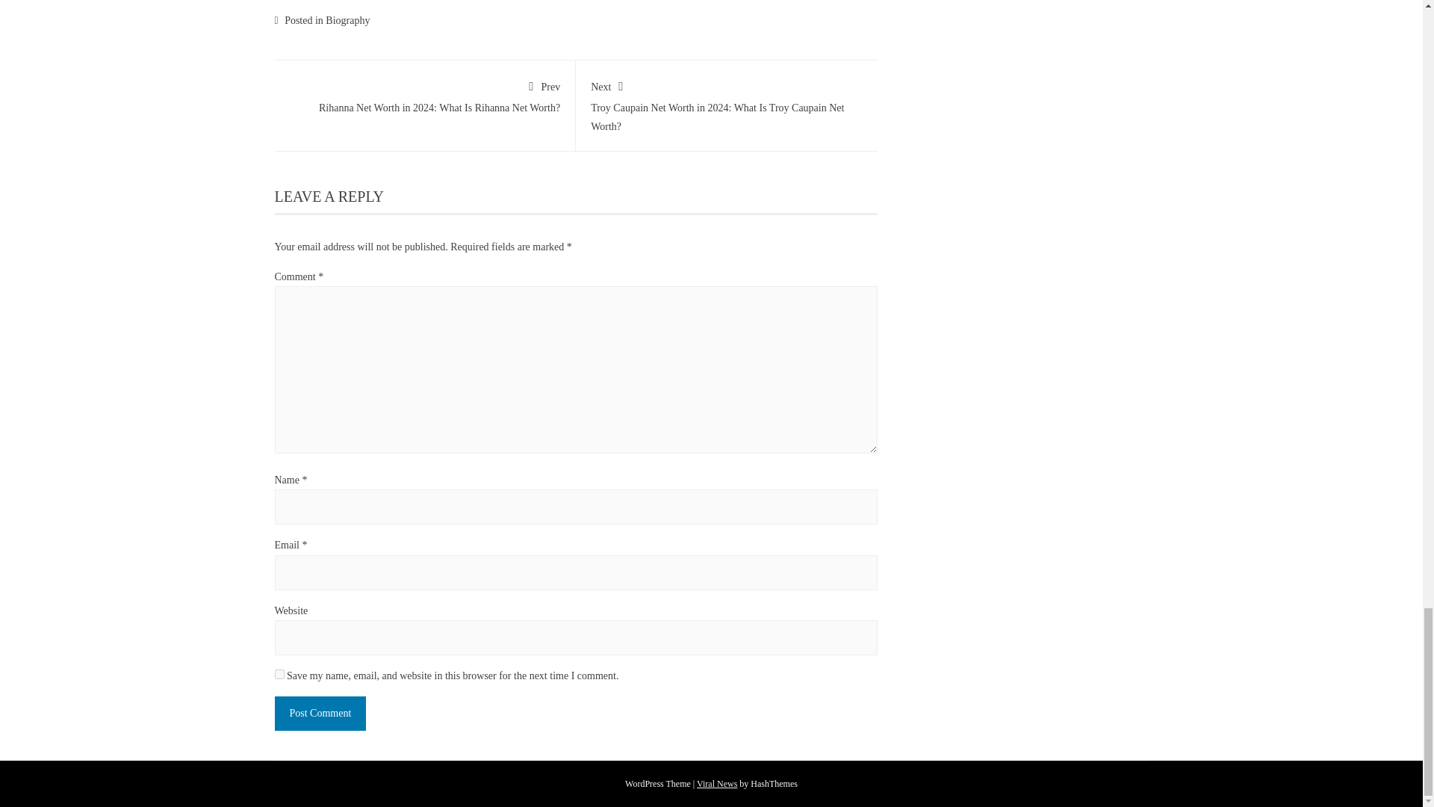 The image size is (1434, 807). Describe the element at coordinates (717, 784) in the screenshot. I see `Download Viral News` at that location.